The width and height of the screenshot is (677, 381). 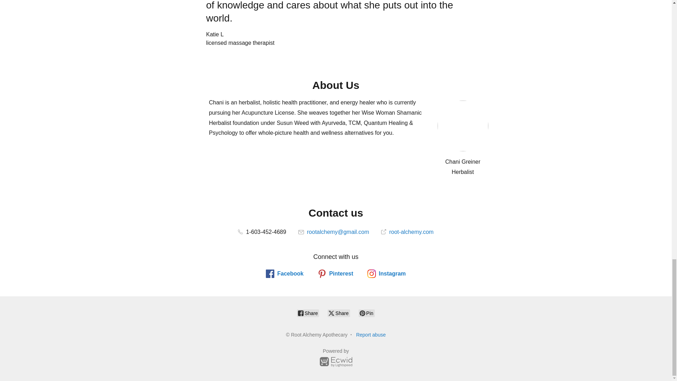 I want to click on Pinterest, so click(x=335, y=274).